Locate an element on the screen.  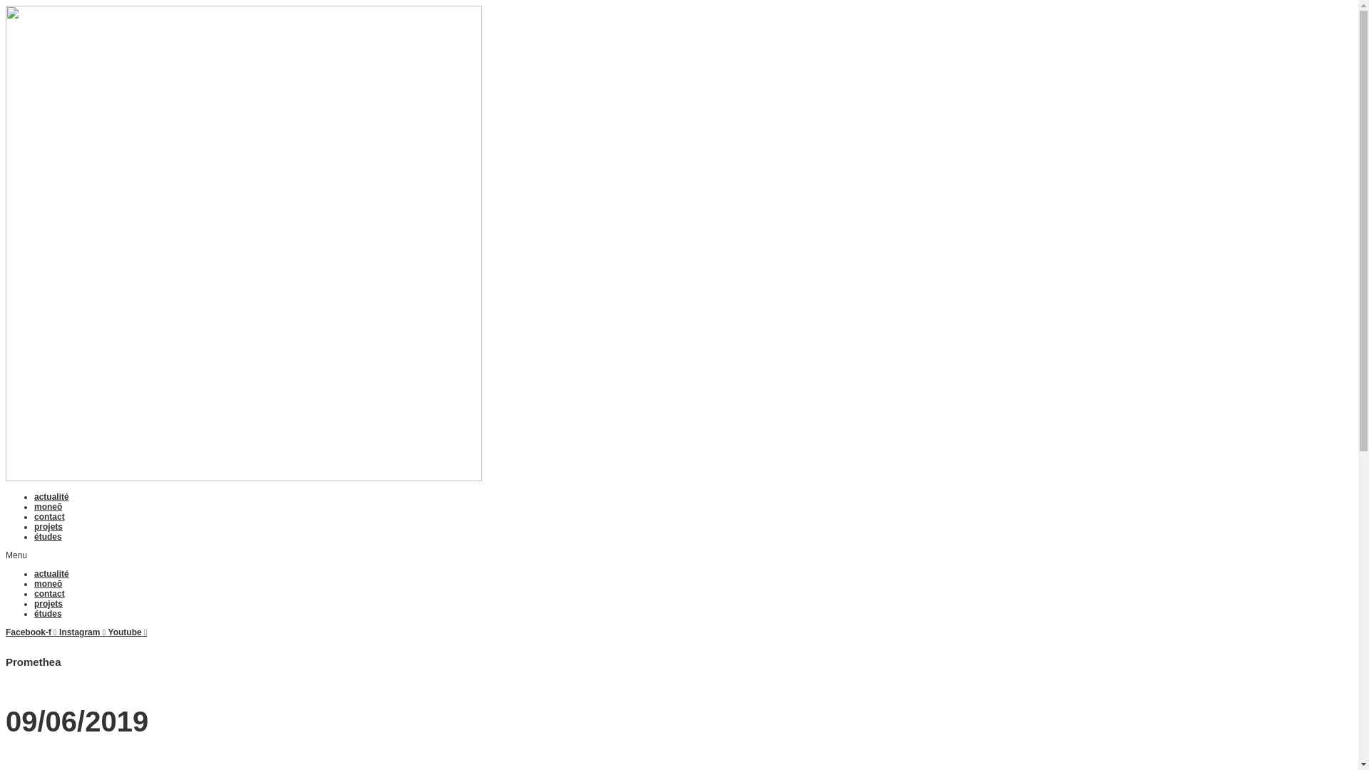
contact is located at coordinates (50, 517).